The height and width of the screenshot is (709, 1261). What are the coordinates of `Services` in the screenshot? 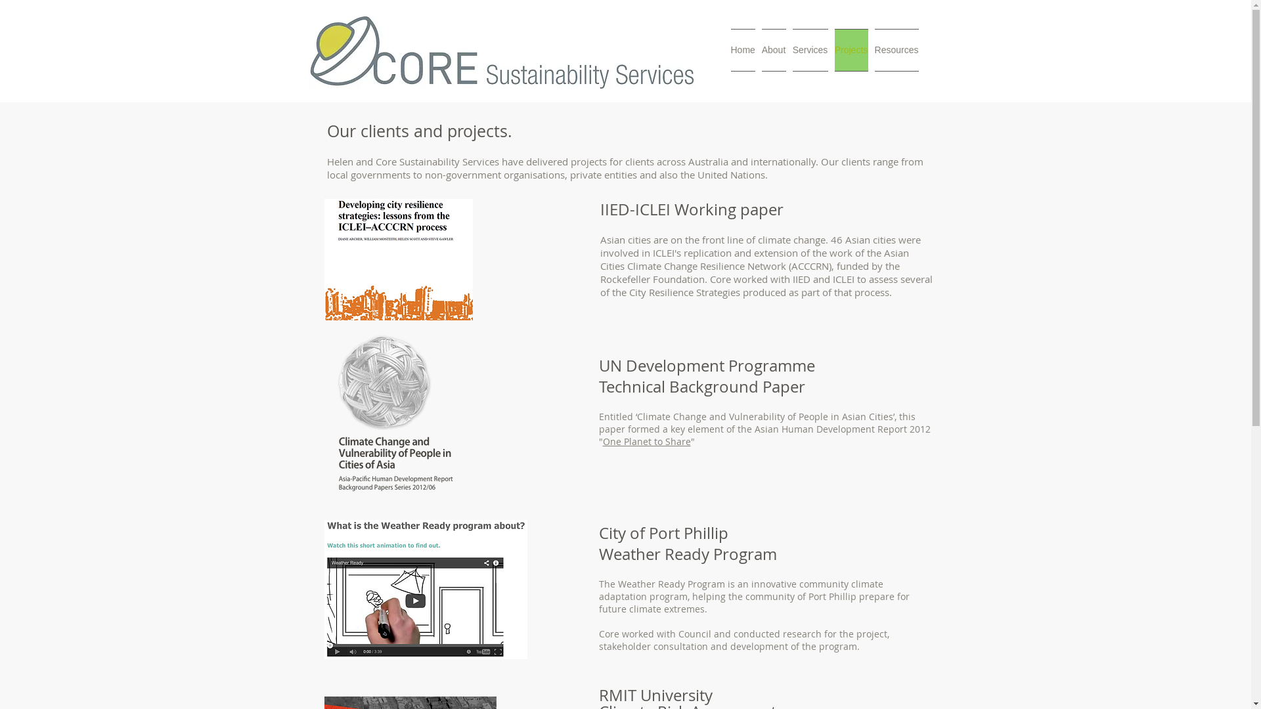 It's located at (810, 50).